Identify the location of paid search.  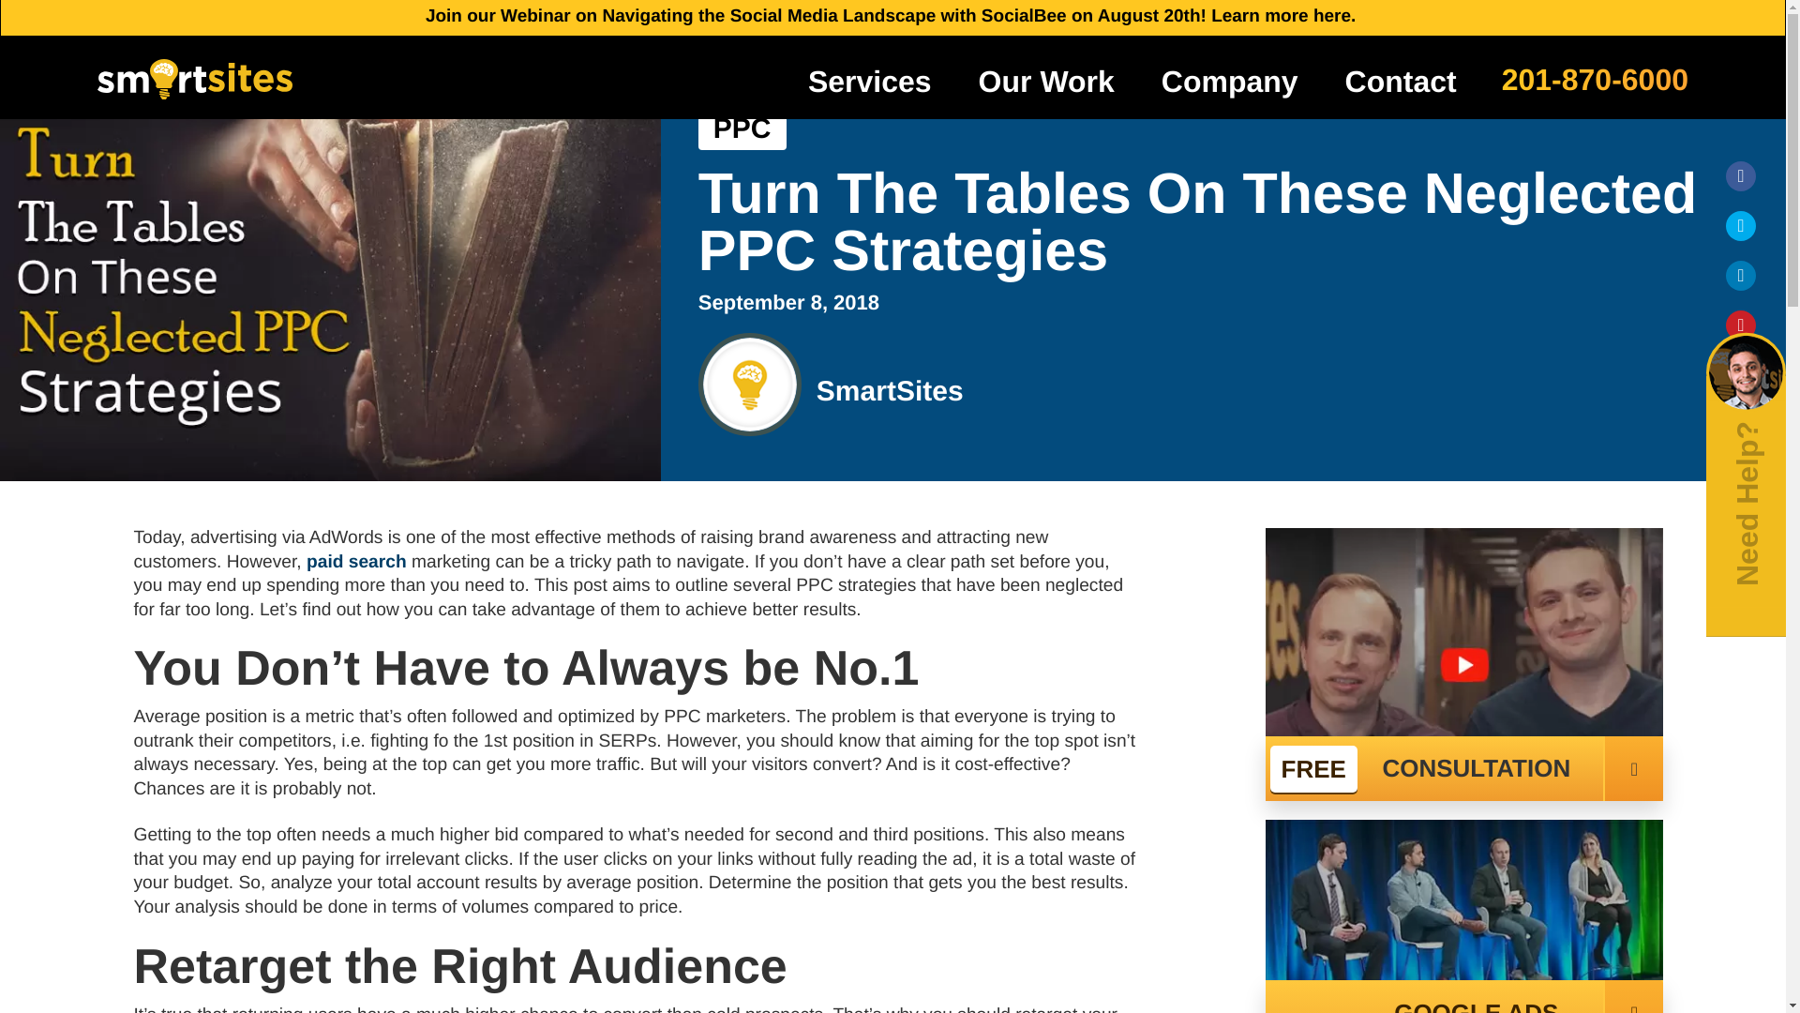
(356, 562).